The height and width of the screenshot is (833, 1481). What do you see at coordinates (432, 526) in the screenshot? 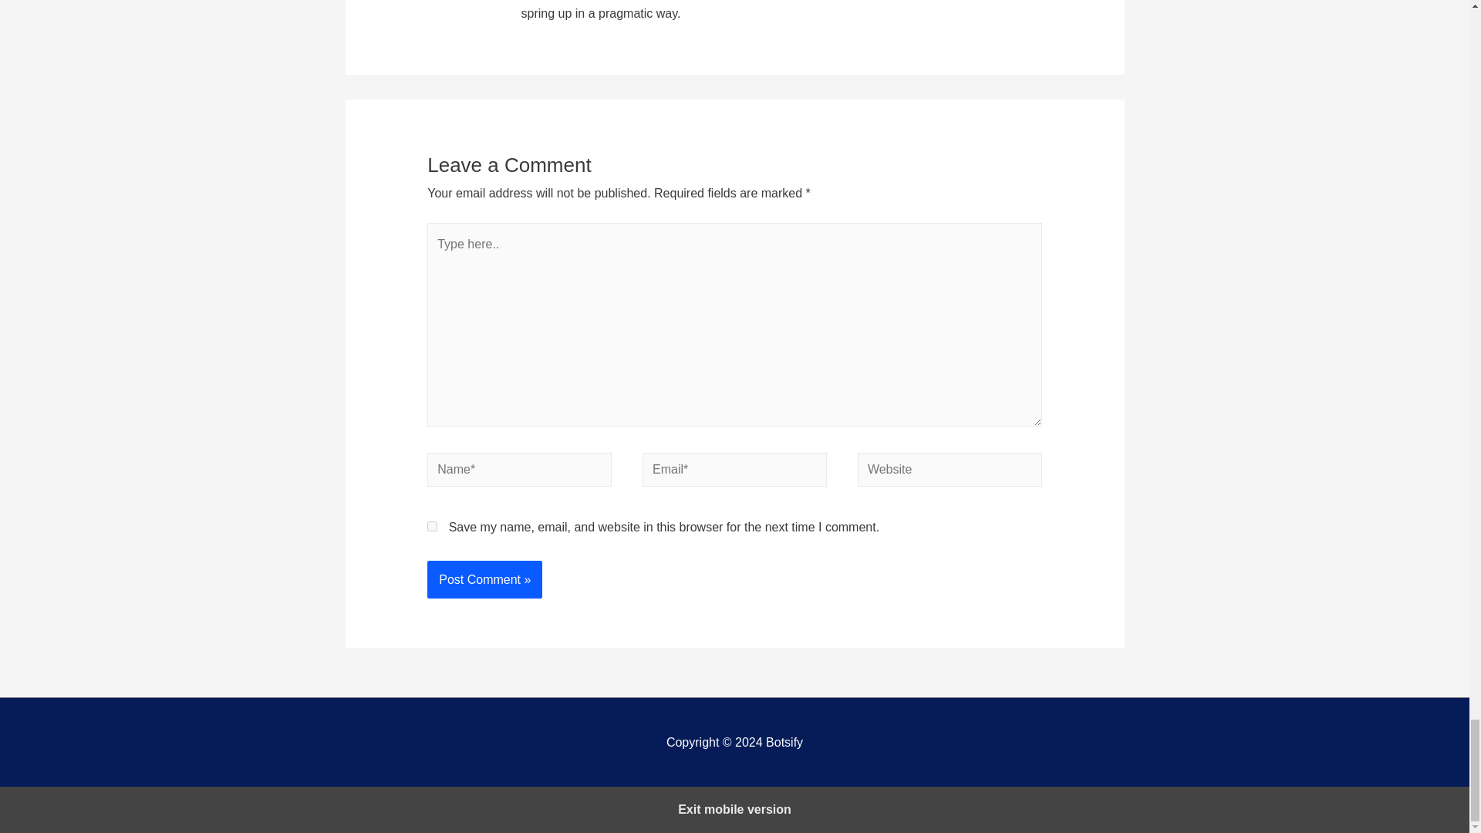
I see `yes` at bounding box center [432, 526].